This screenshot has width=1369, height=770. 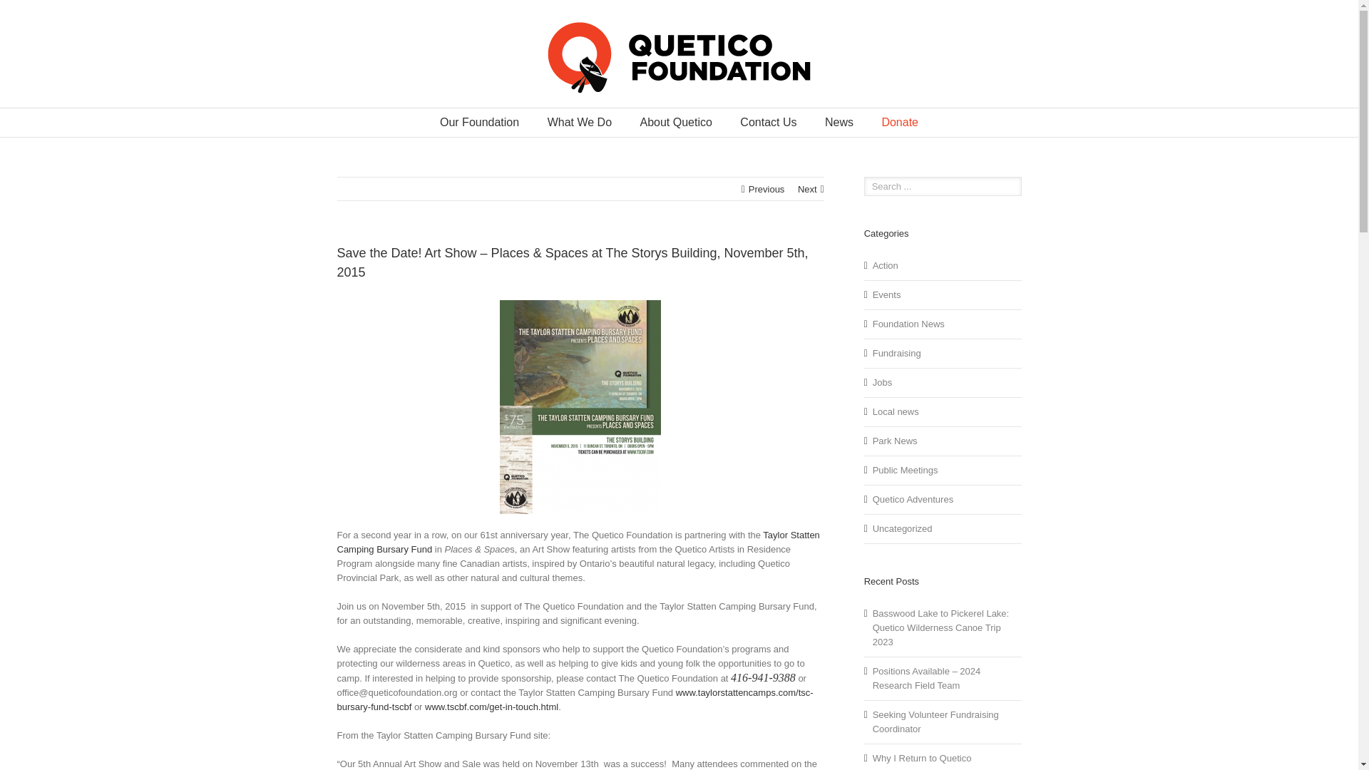 What do you see at coordinates (766, 190) in the screenshot?
I see `Previous` at bounding box center [766, 190].